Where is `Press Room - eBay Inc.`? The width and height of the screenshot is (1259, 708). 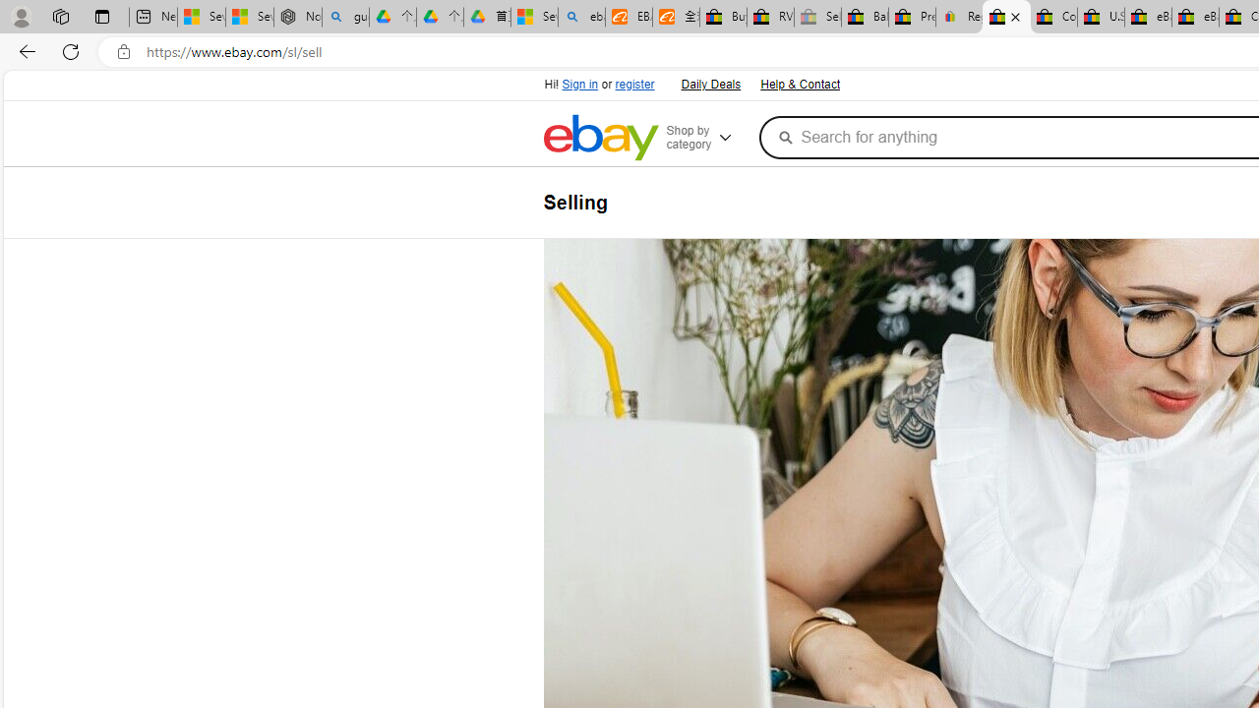 Press Room - eBay Inc. is located at coordinates (912, 18).